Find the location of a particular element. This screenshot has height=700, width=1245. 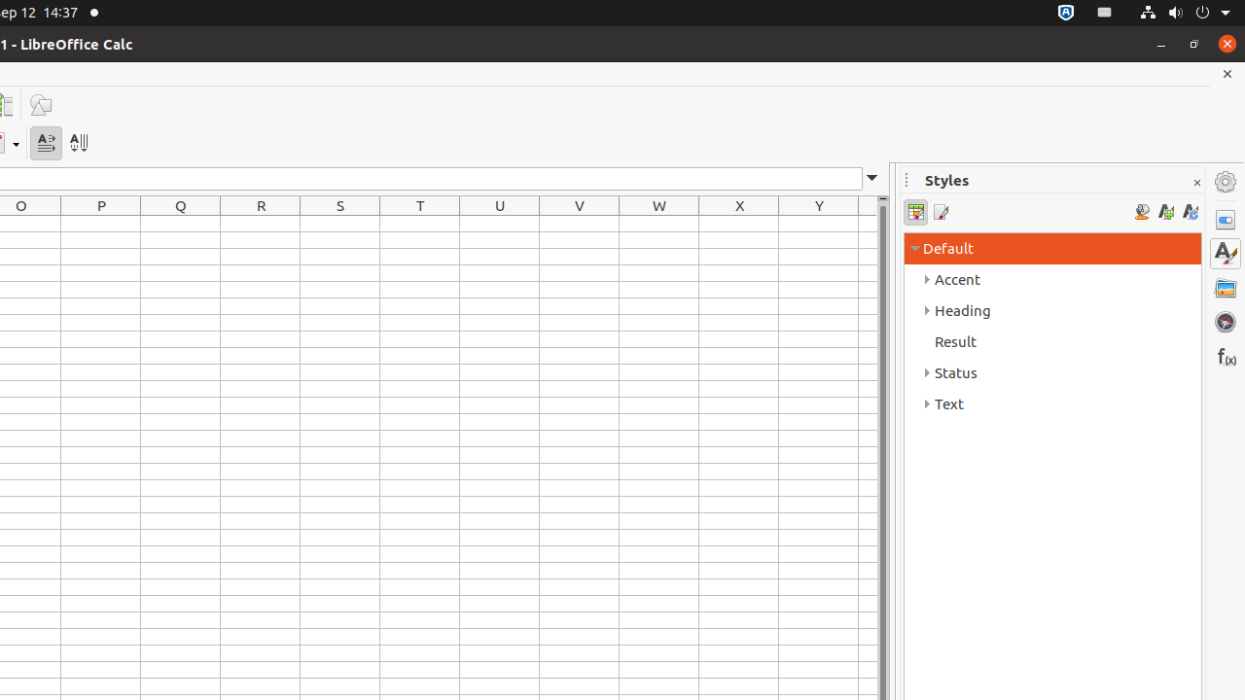

P1 is located at coordinates (101, 224).